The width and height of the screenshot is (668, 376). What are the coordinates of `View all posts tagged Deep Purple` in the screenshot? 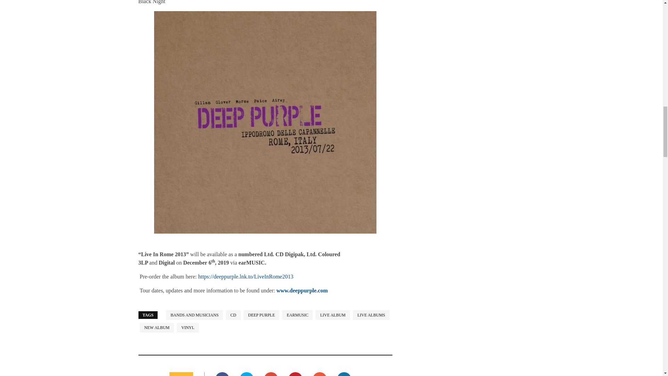 It's located at (261, 315).